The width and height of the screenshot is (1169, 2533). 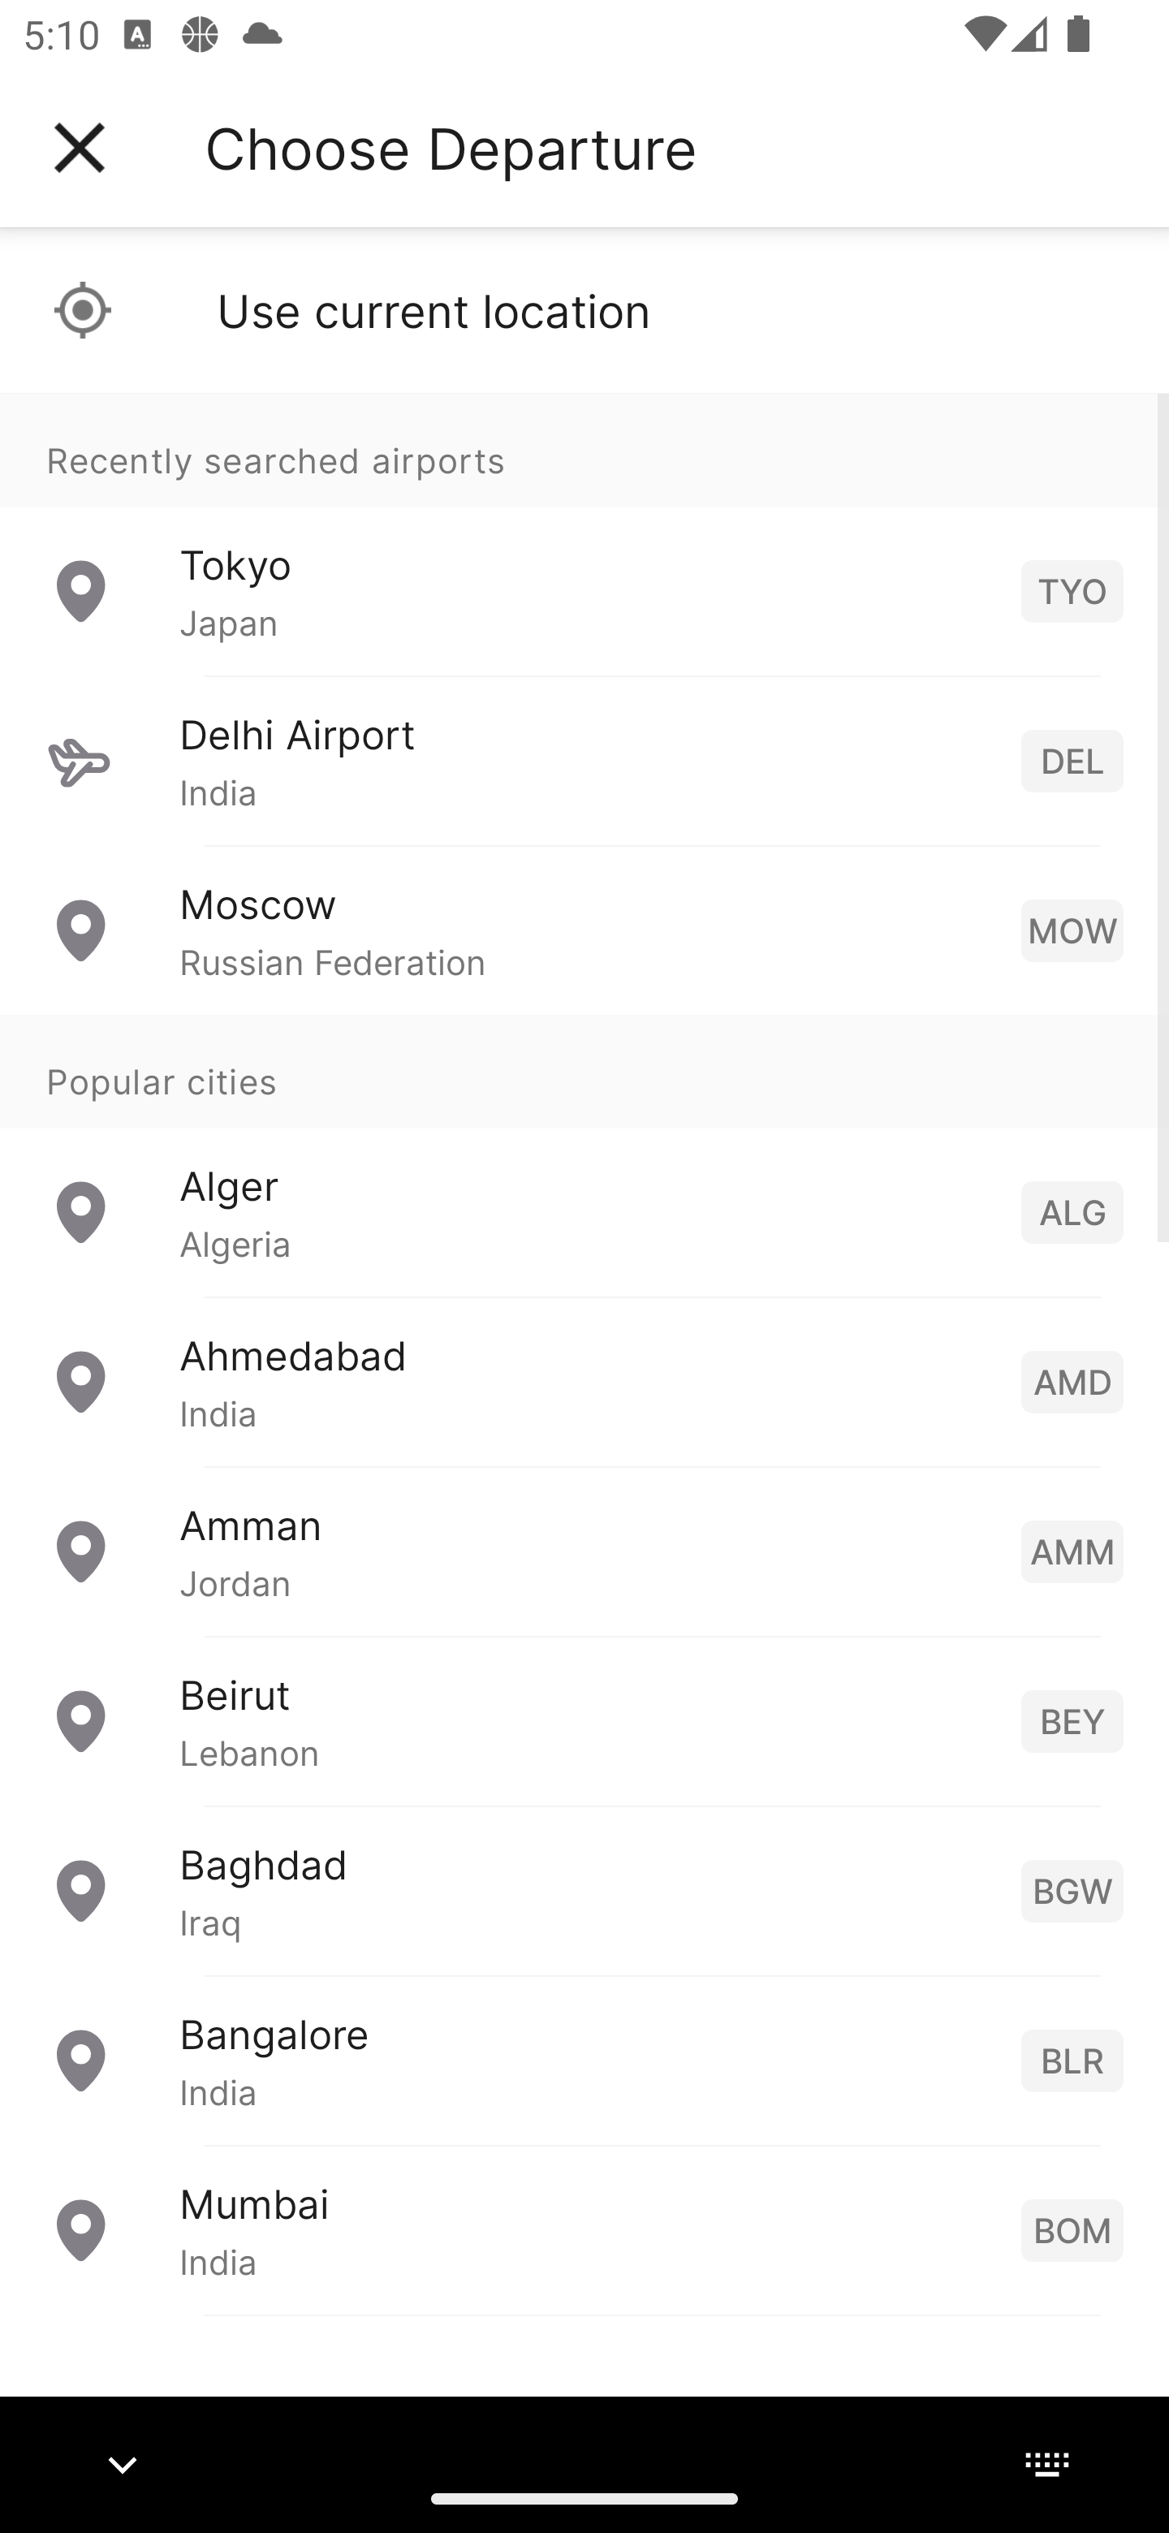 I want to click on Mumbai India BOM, so click(x=584, y=2229).